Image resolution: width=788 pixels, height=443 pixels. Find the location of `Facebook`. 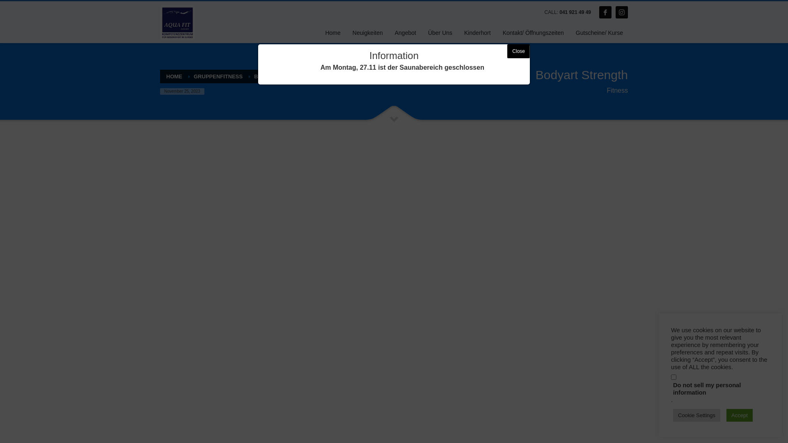

Facebook is located at coordinates (605, 12).